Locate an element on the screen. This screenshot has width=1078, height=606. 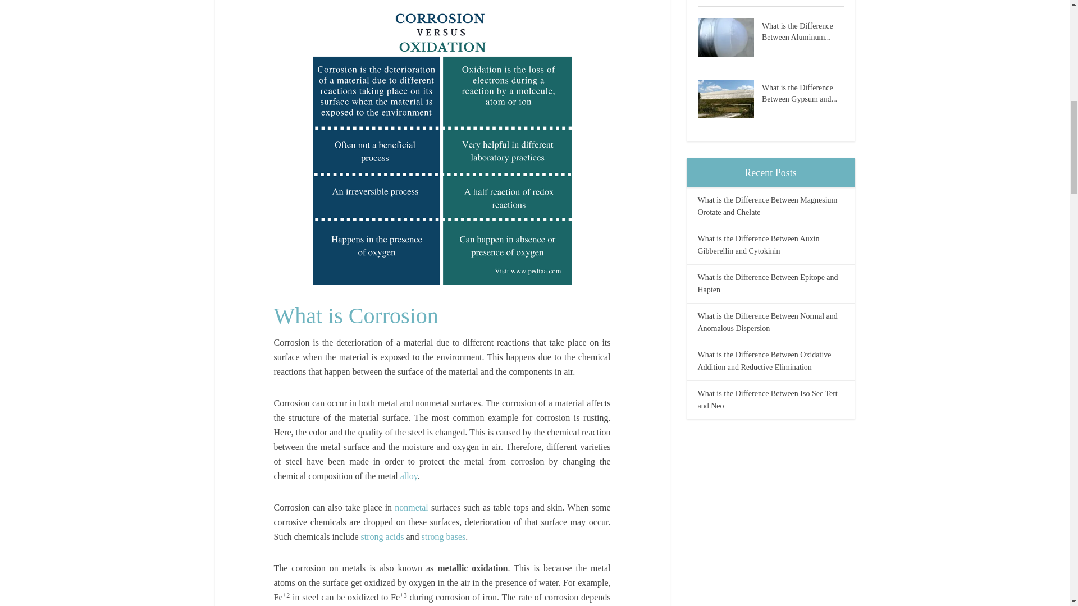
nonmetal is located at coordinates (411, 507).